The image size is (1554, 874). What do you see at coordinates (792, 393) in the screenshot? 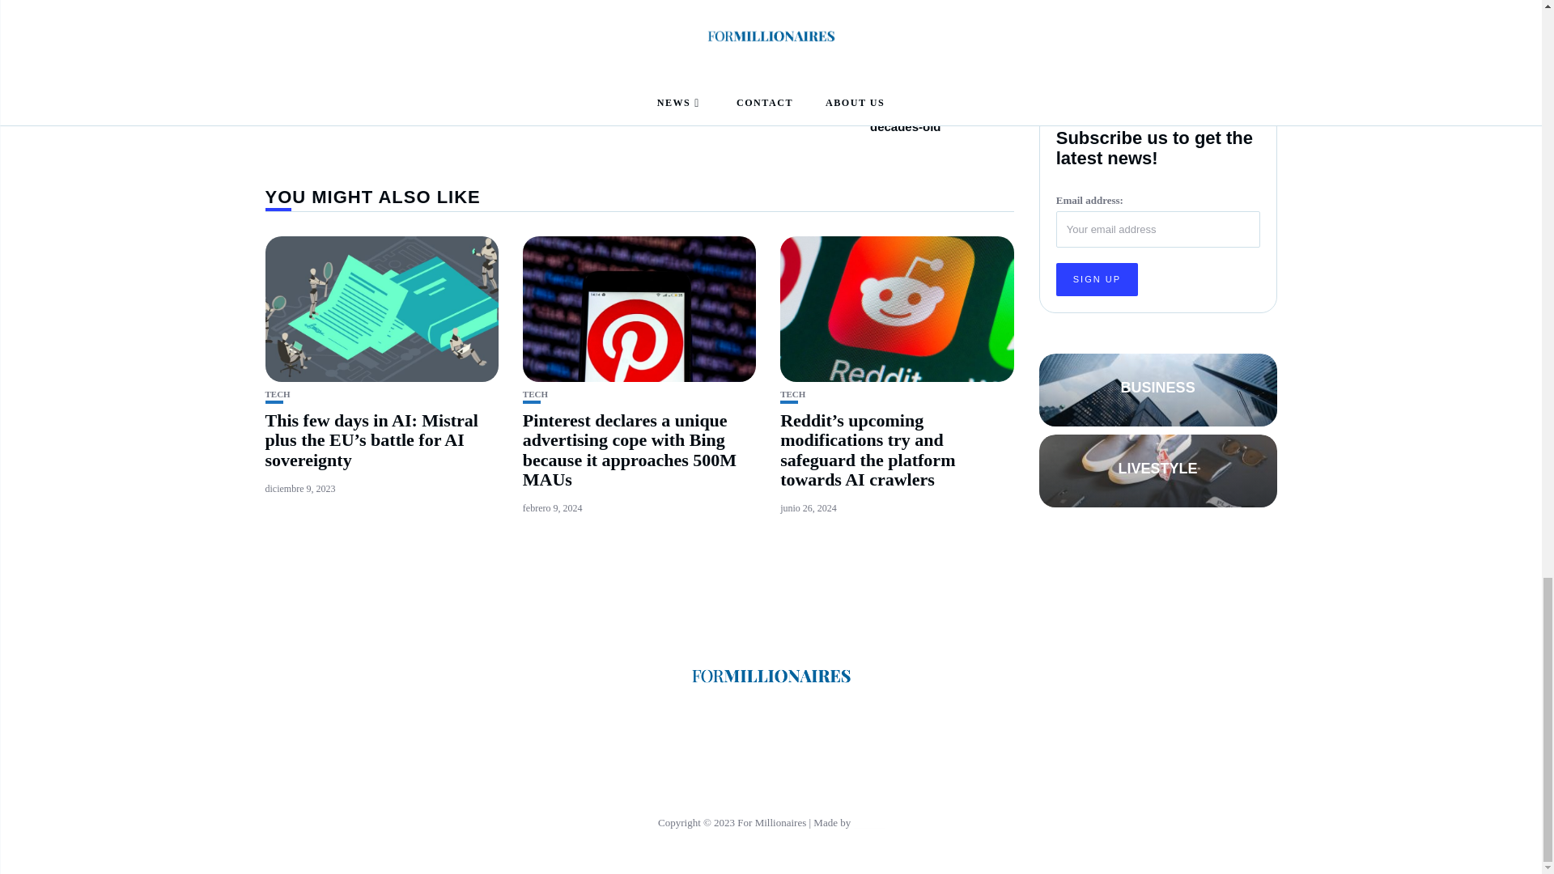
I see `TECH` at bounding box center [792, 393].